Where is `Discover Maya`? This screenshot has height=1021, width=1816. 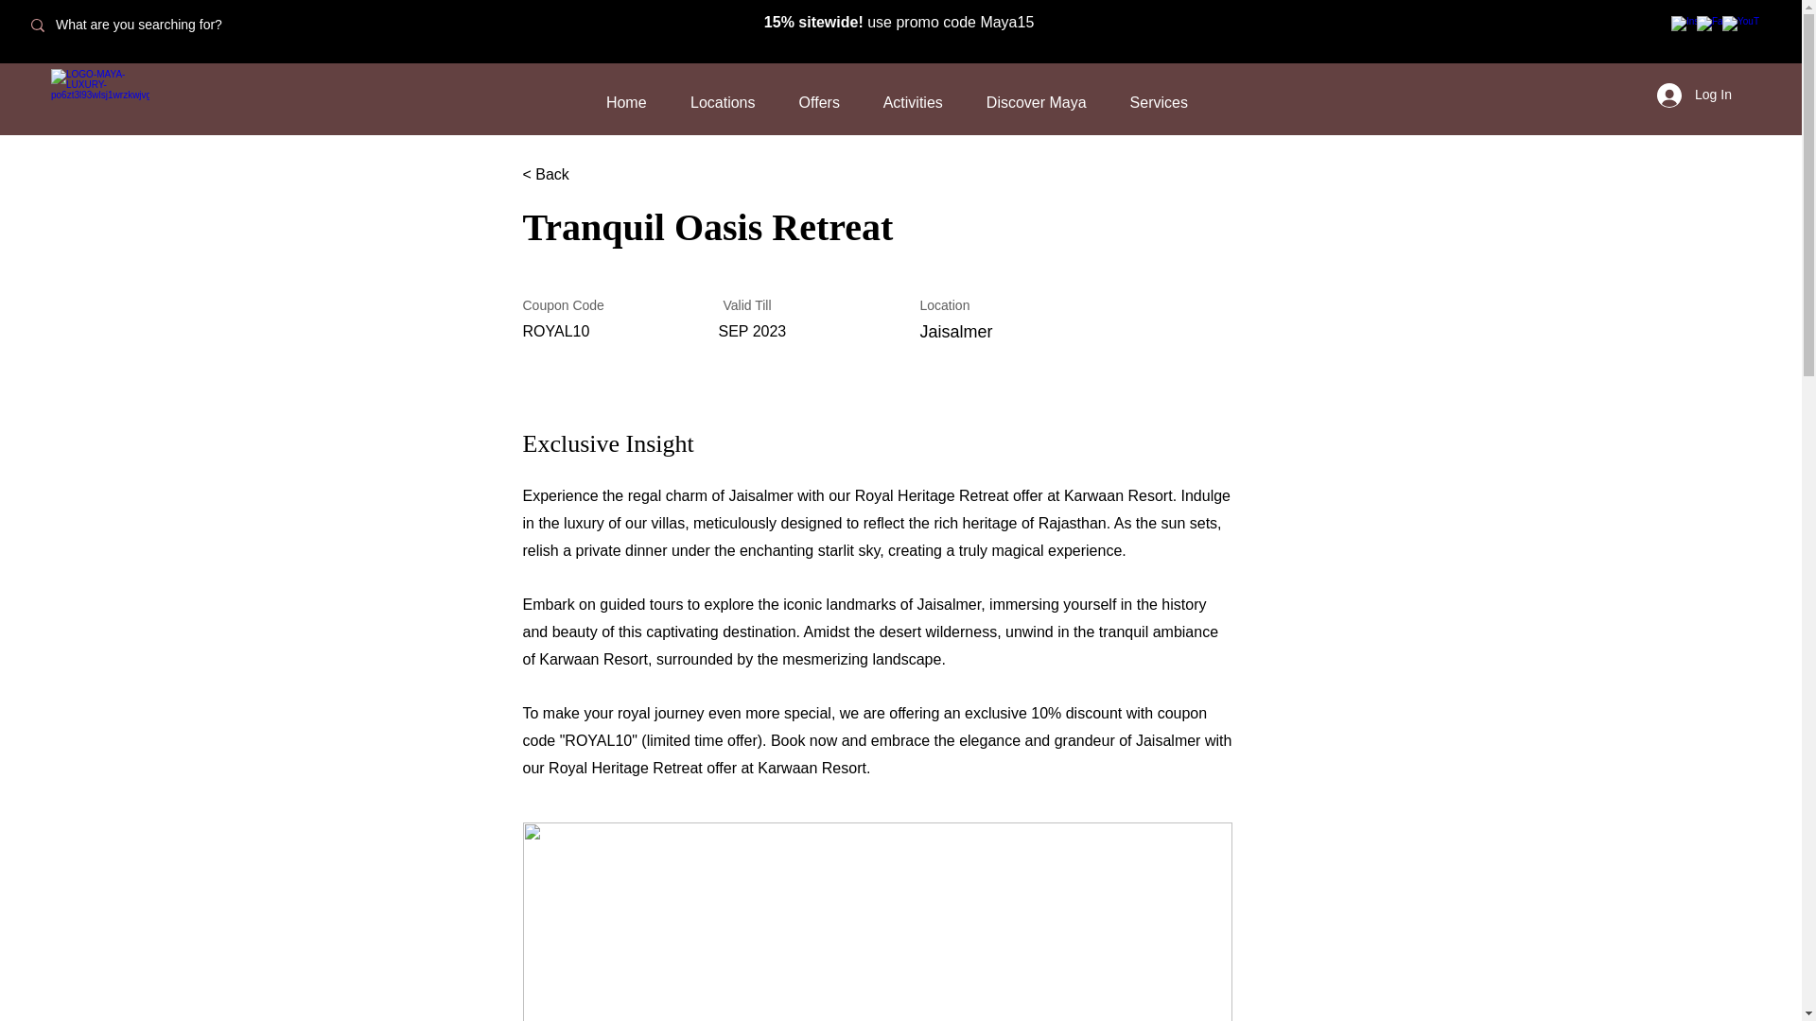 Discover Maya is located at coordinates (1036, 102).